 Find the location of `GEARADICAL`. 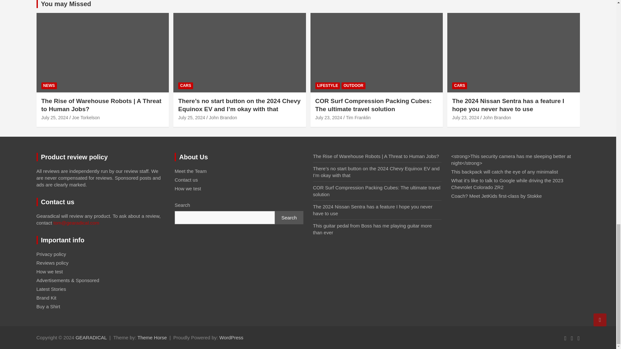

GEARADICAL is located at coordinates (91, 337).